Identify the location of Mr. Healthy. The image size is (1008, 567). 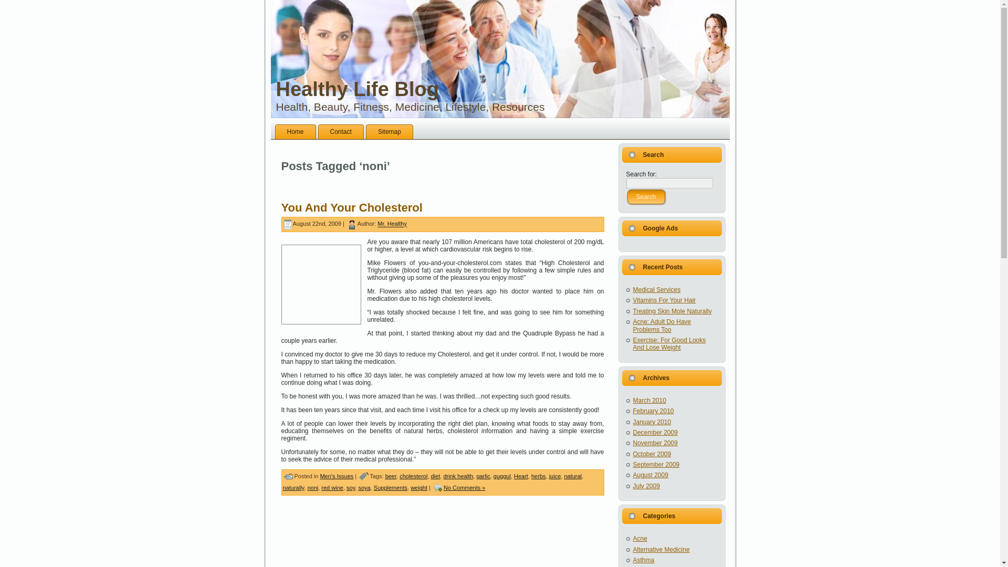
(392, 224).